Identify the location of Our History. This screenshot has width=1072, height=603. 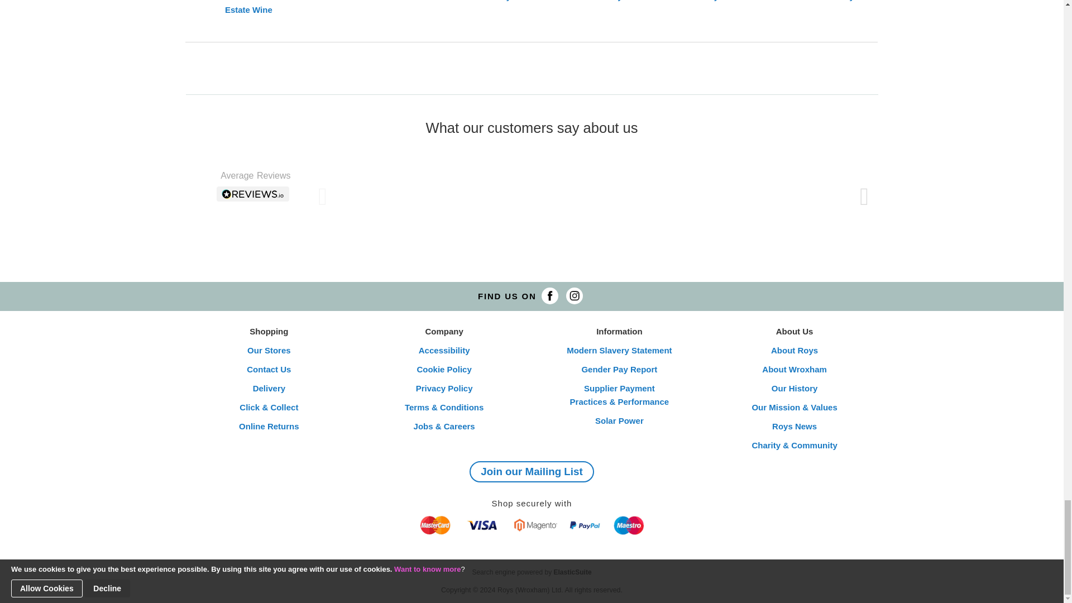
(795, 389).